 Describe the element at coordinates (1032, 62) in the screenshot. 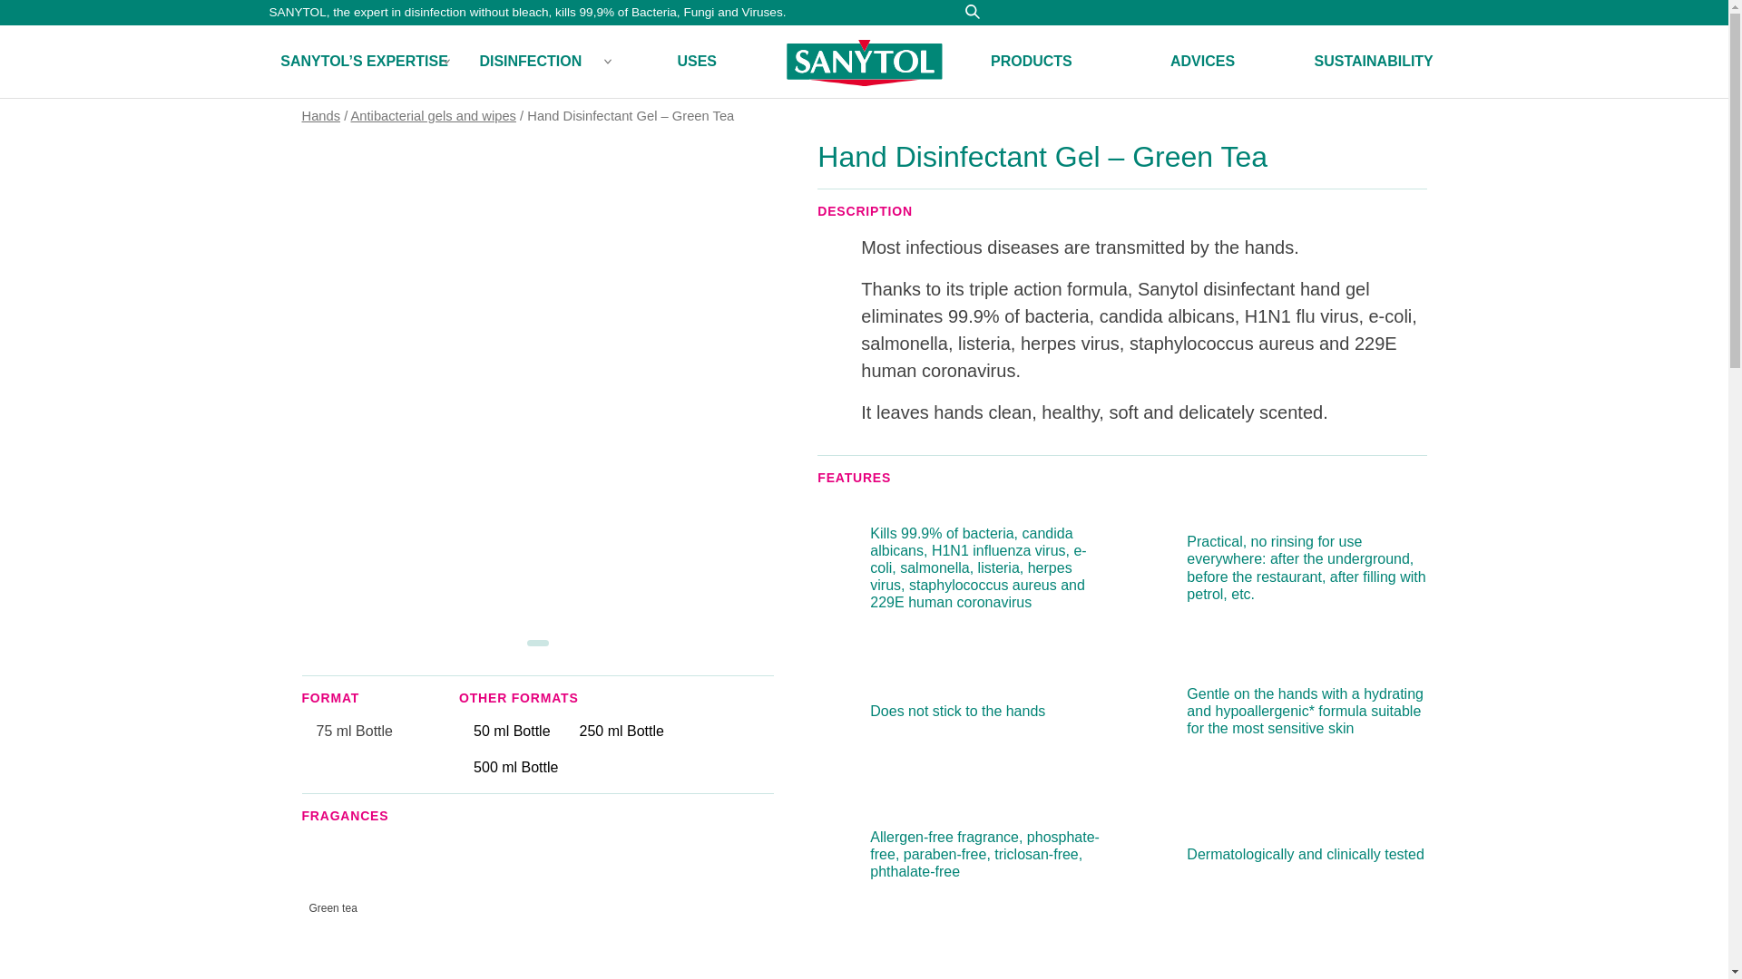

I see `PRODUCTS` at that location.